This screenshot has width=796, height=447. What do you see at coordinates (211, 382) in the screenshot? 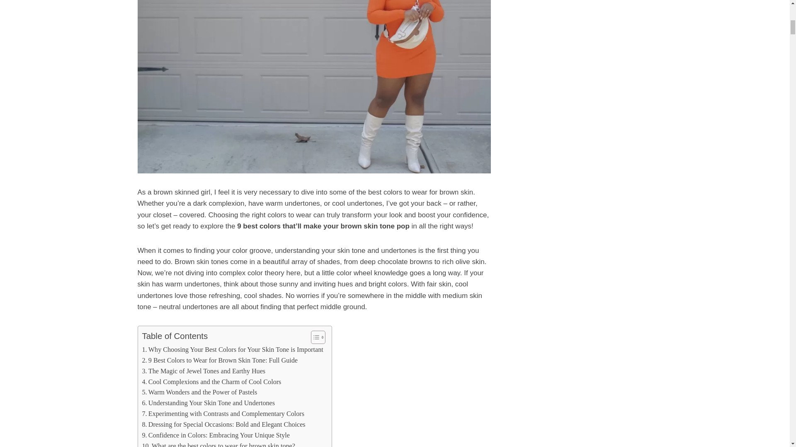
I see `Cool Complexions and the Charm of Cool Colors` at bounding box center [211, 382].